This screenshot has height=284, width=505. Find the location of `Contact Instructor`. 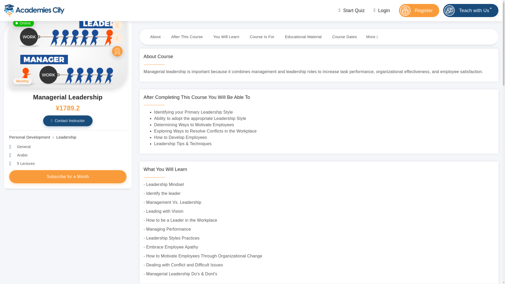

Contact Instructor is located at coordinates (68, 120).